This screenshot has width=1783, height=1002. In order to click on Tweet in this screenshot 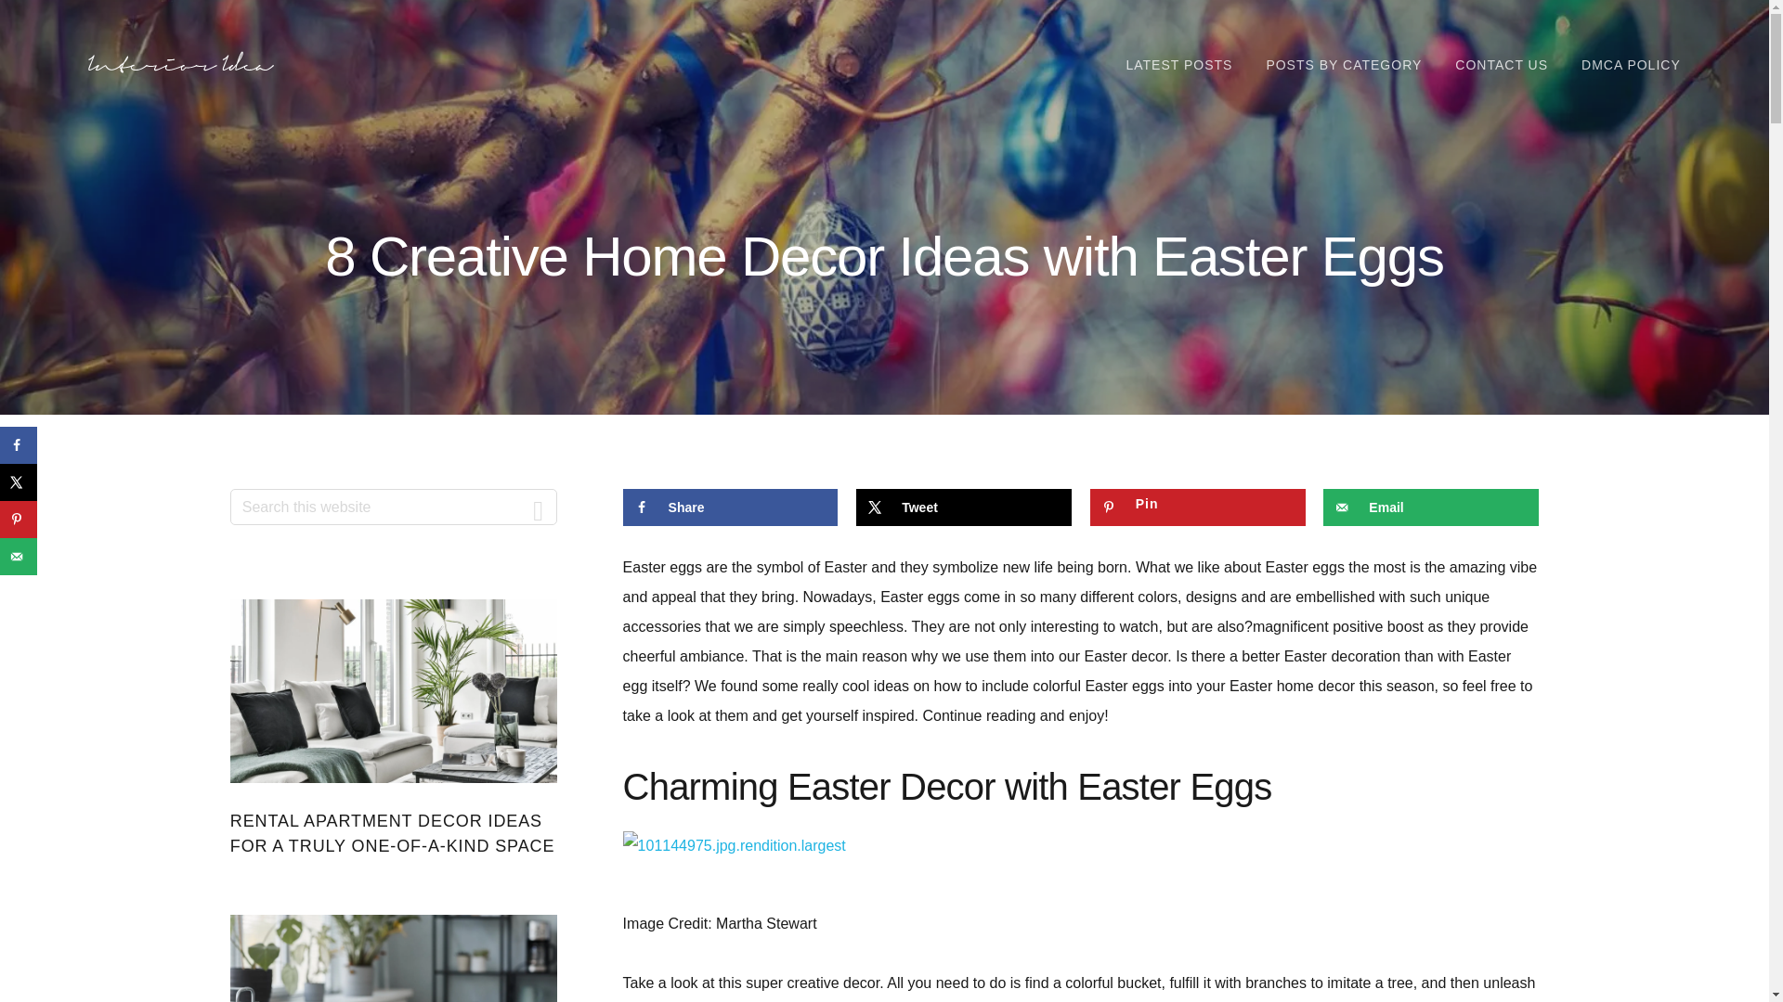, I will do `click(963, 507)`.